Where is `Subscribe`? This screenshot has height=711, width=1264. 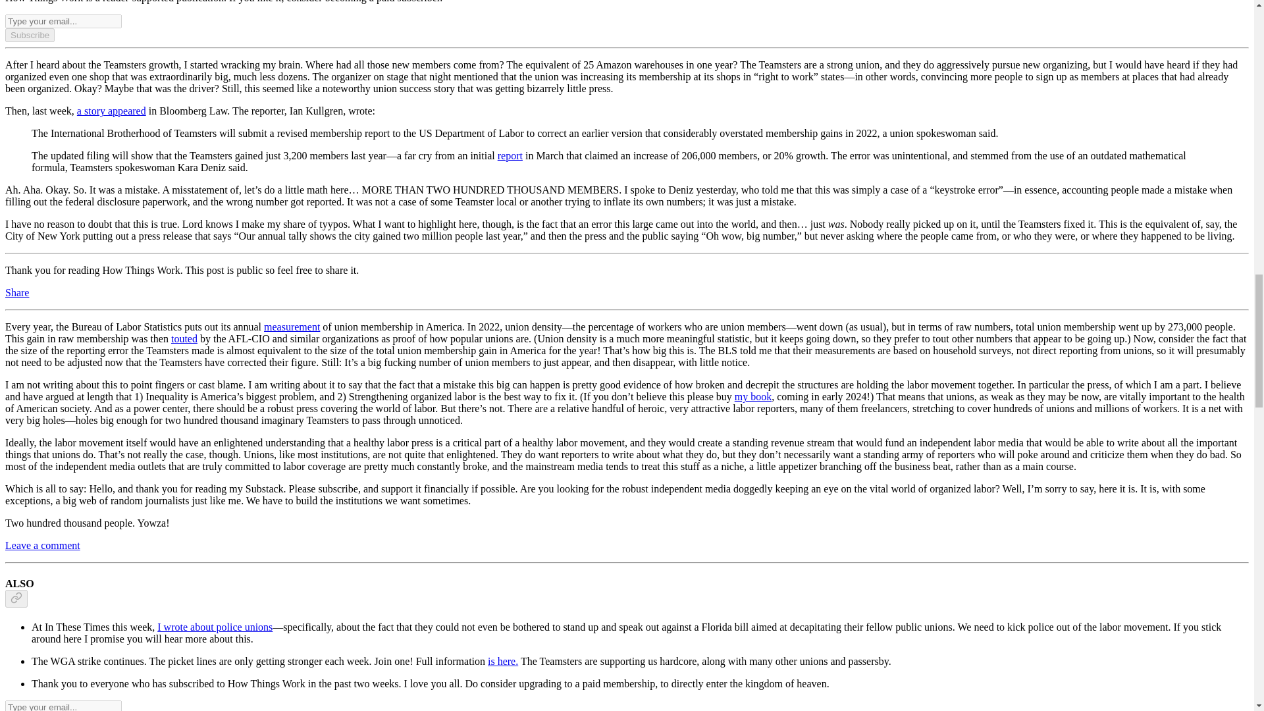
Subscribe is located at coordinates (29, 35).